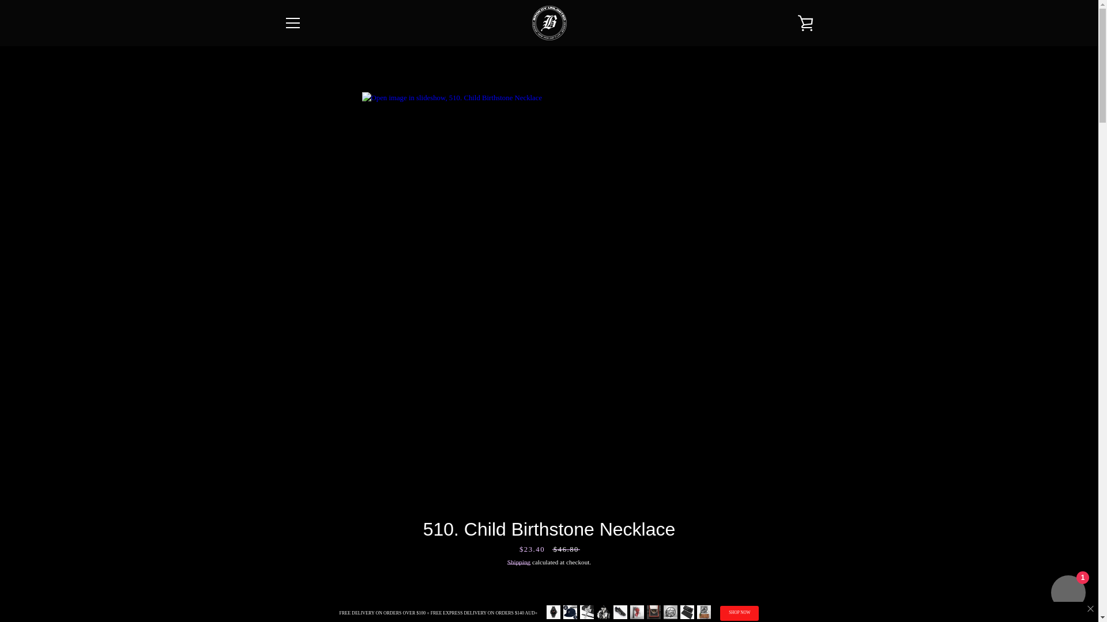  What do you see at coordinates (379, 581) in the screenshot?
I see `BROKOV UNLIMITED on YouTube` at bounding box center [379, 581].